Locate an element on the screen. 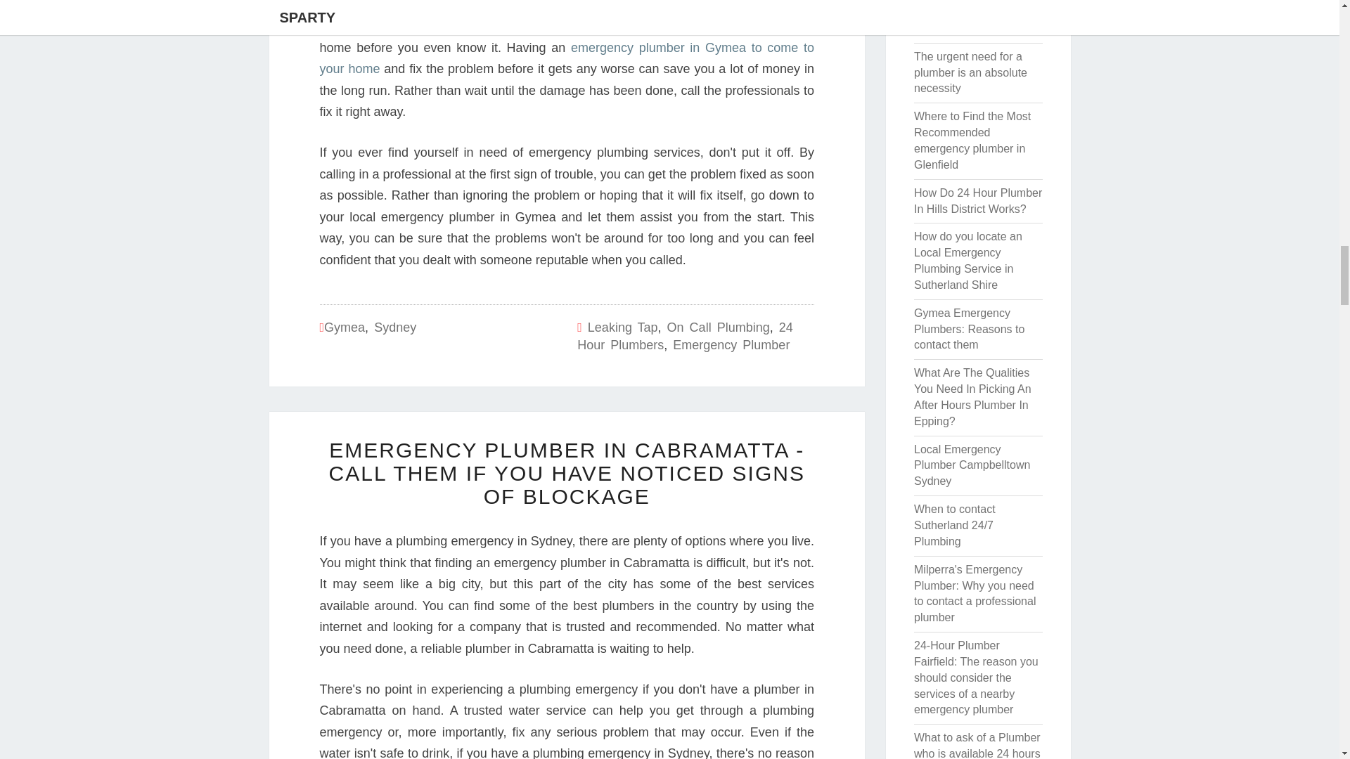 The height and width of the screenshot is (759, 1350). Leaking Tap is located at coordinates (623, 327).